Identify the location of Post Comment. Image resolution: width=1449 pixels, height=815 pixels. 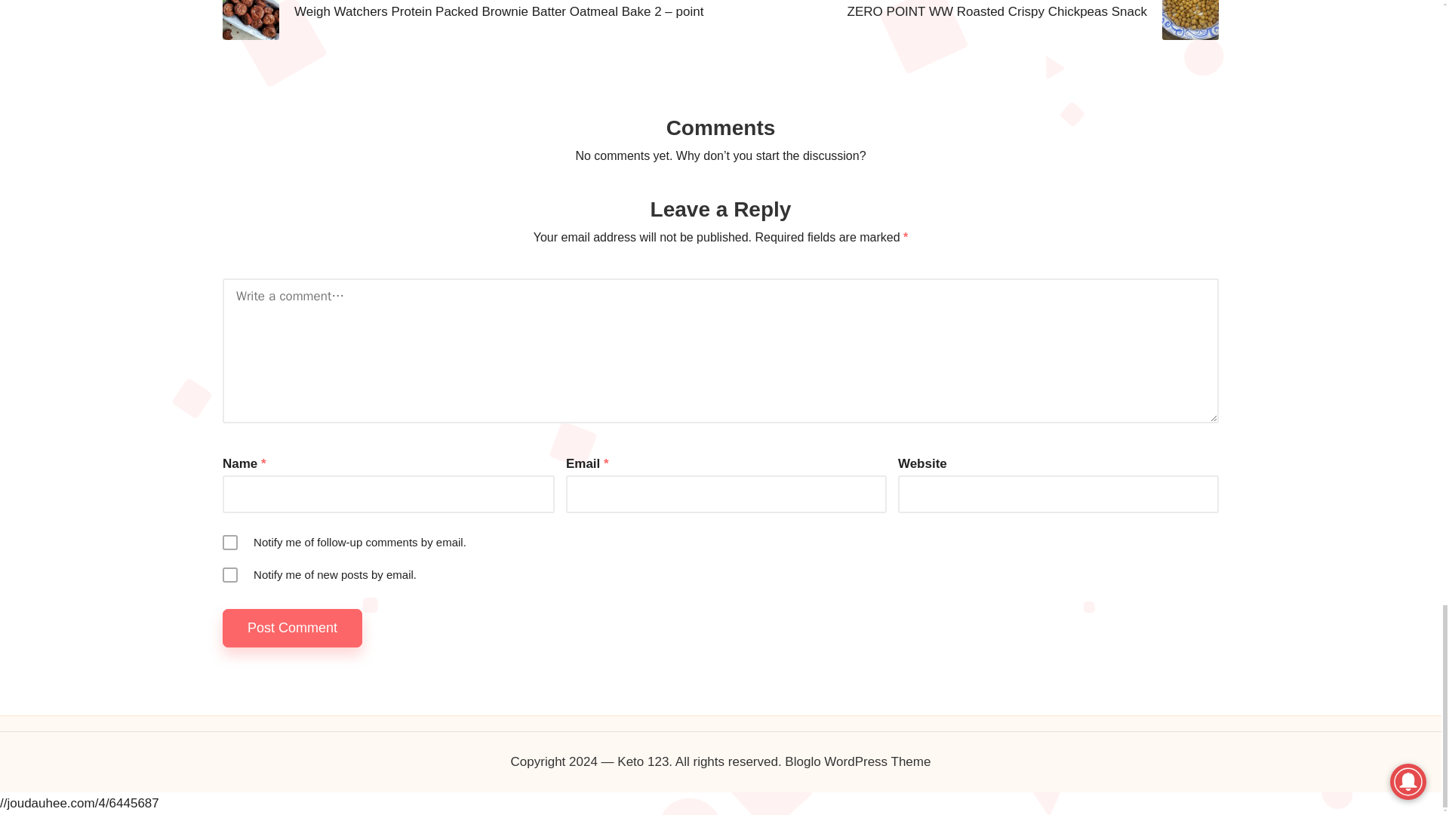
(293, 628).